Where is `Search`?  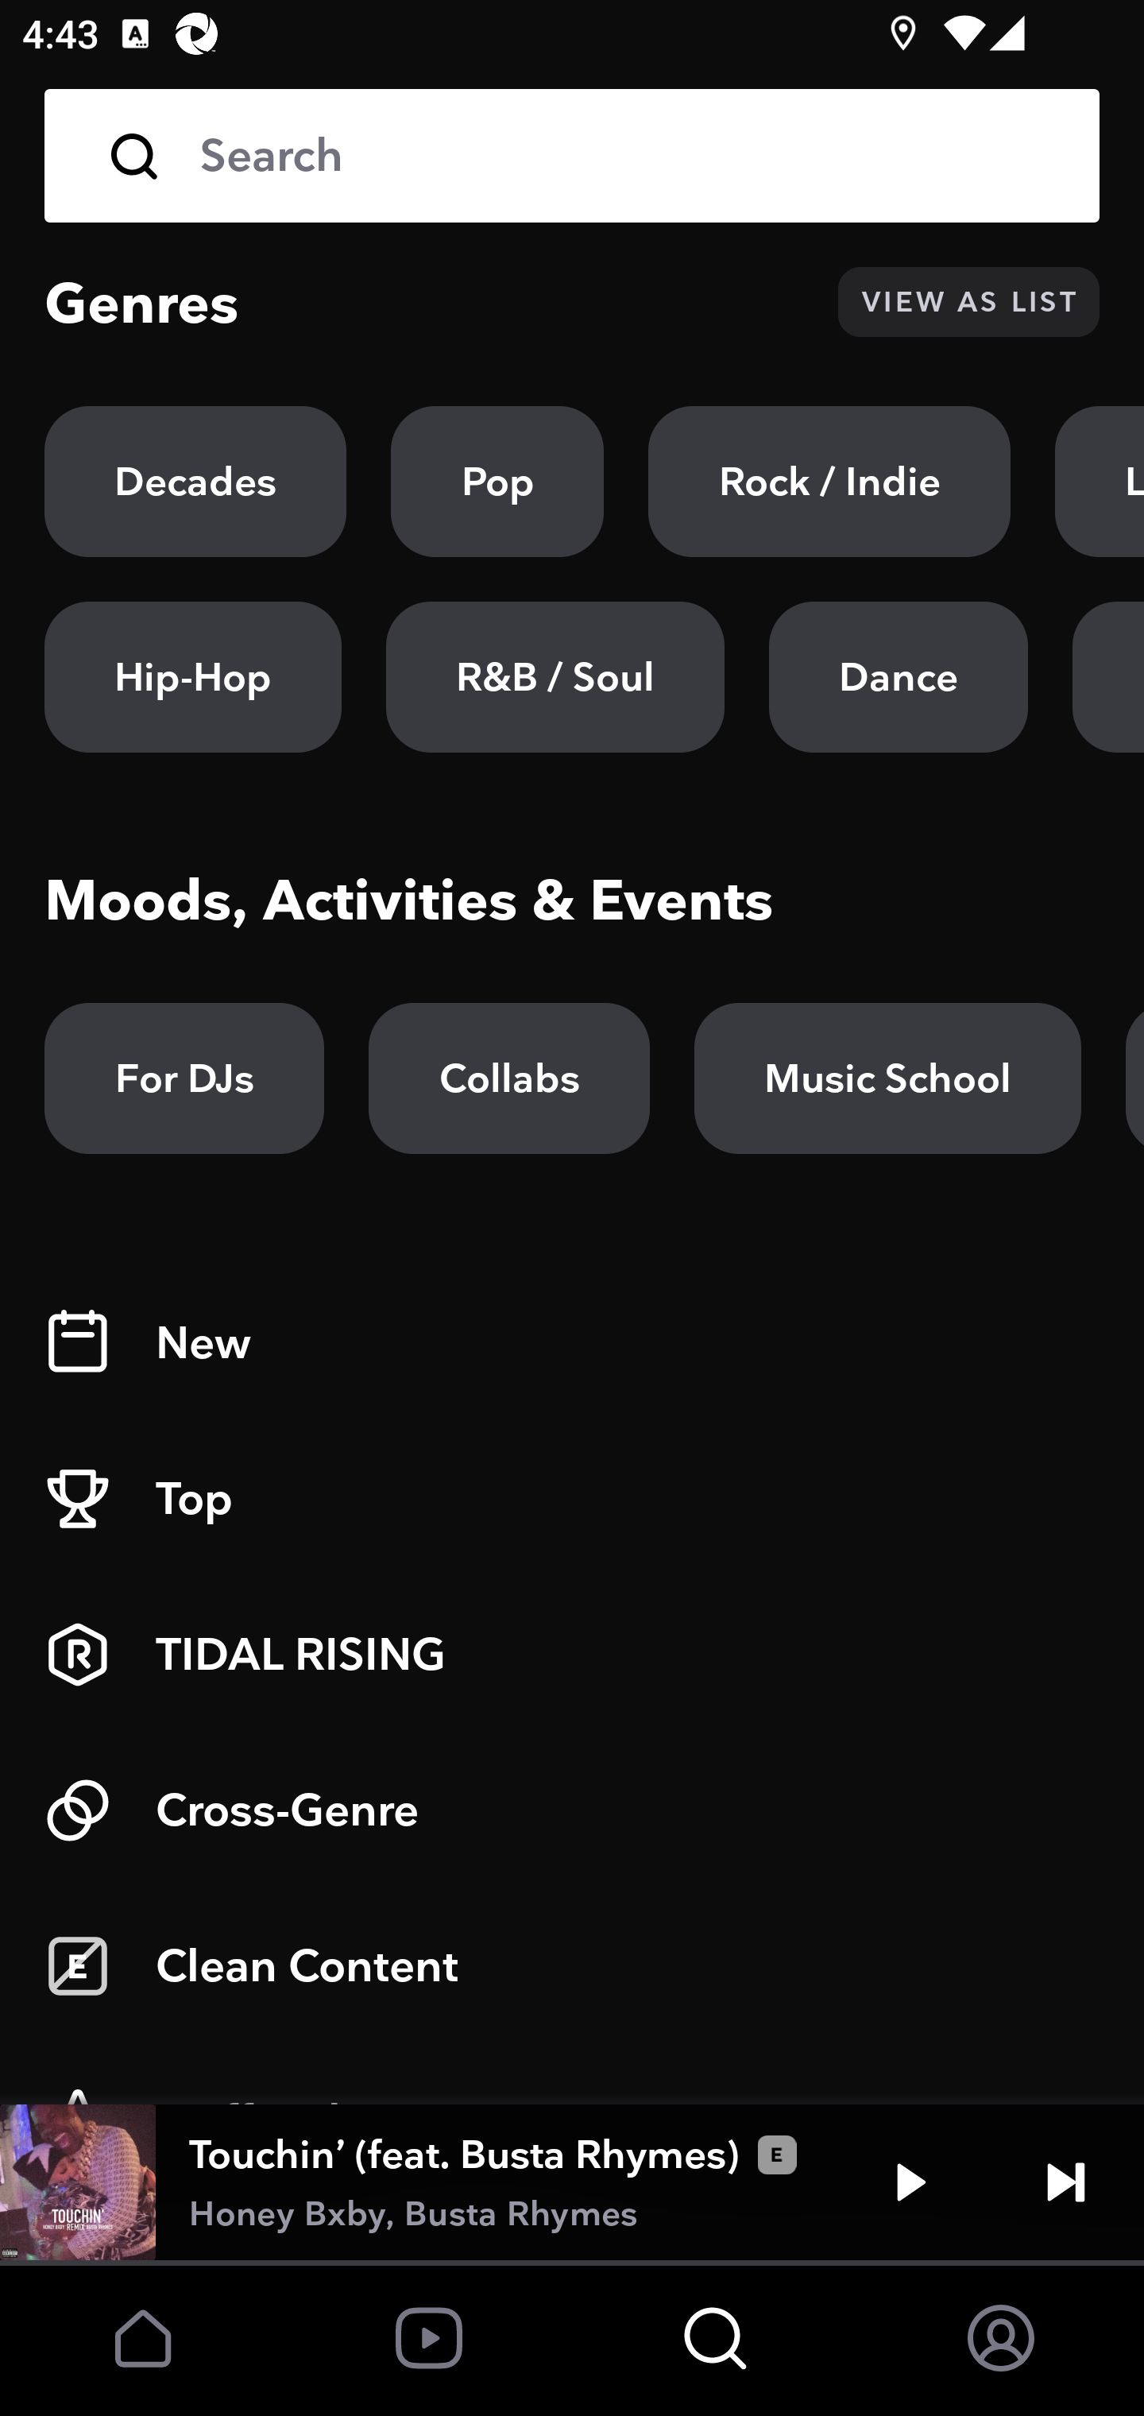 Search is located at coordinates (572, 156).